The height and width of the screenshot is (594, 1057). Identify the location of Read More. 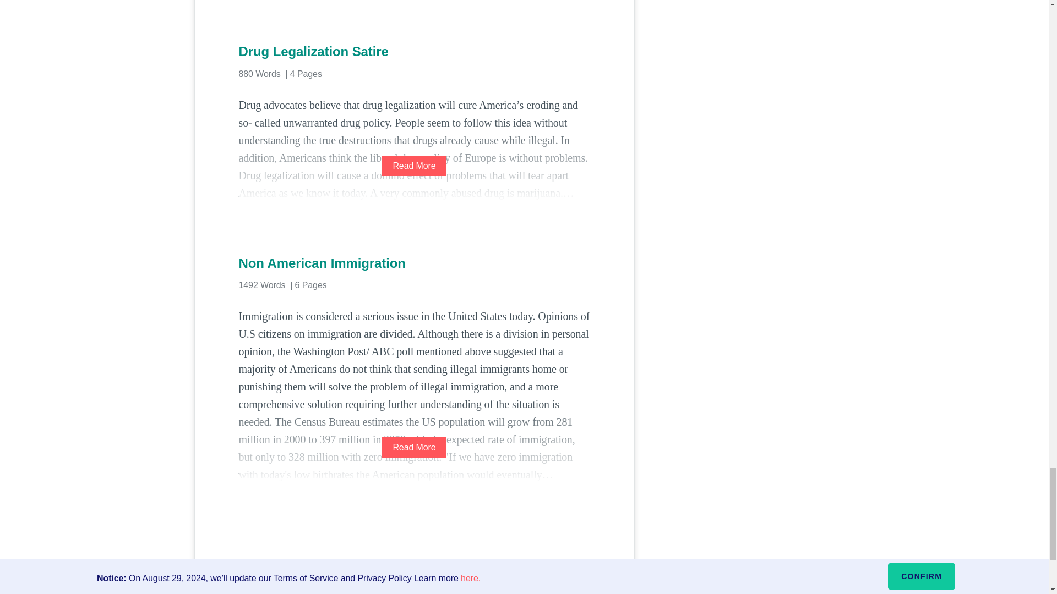
(414, 165).